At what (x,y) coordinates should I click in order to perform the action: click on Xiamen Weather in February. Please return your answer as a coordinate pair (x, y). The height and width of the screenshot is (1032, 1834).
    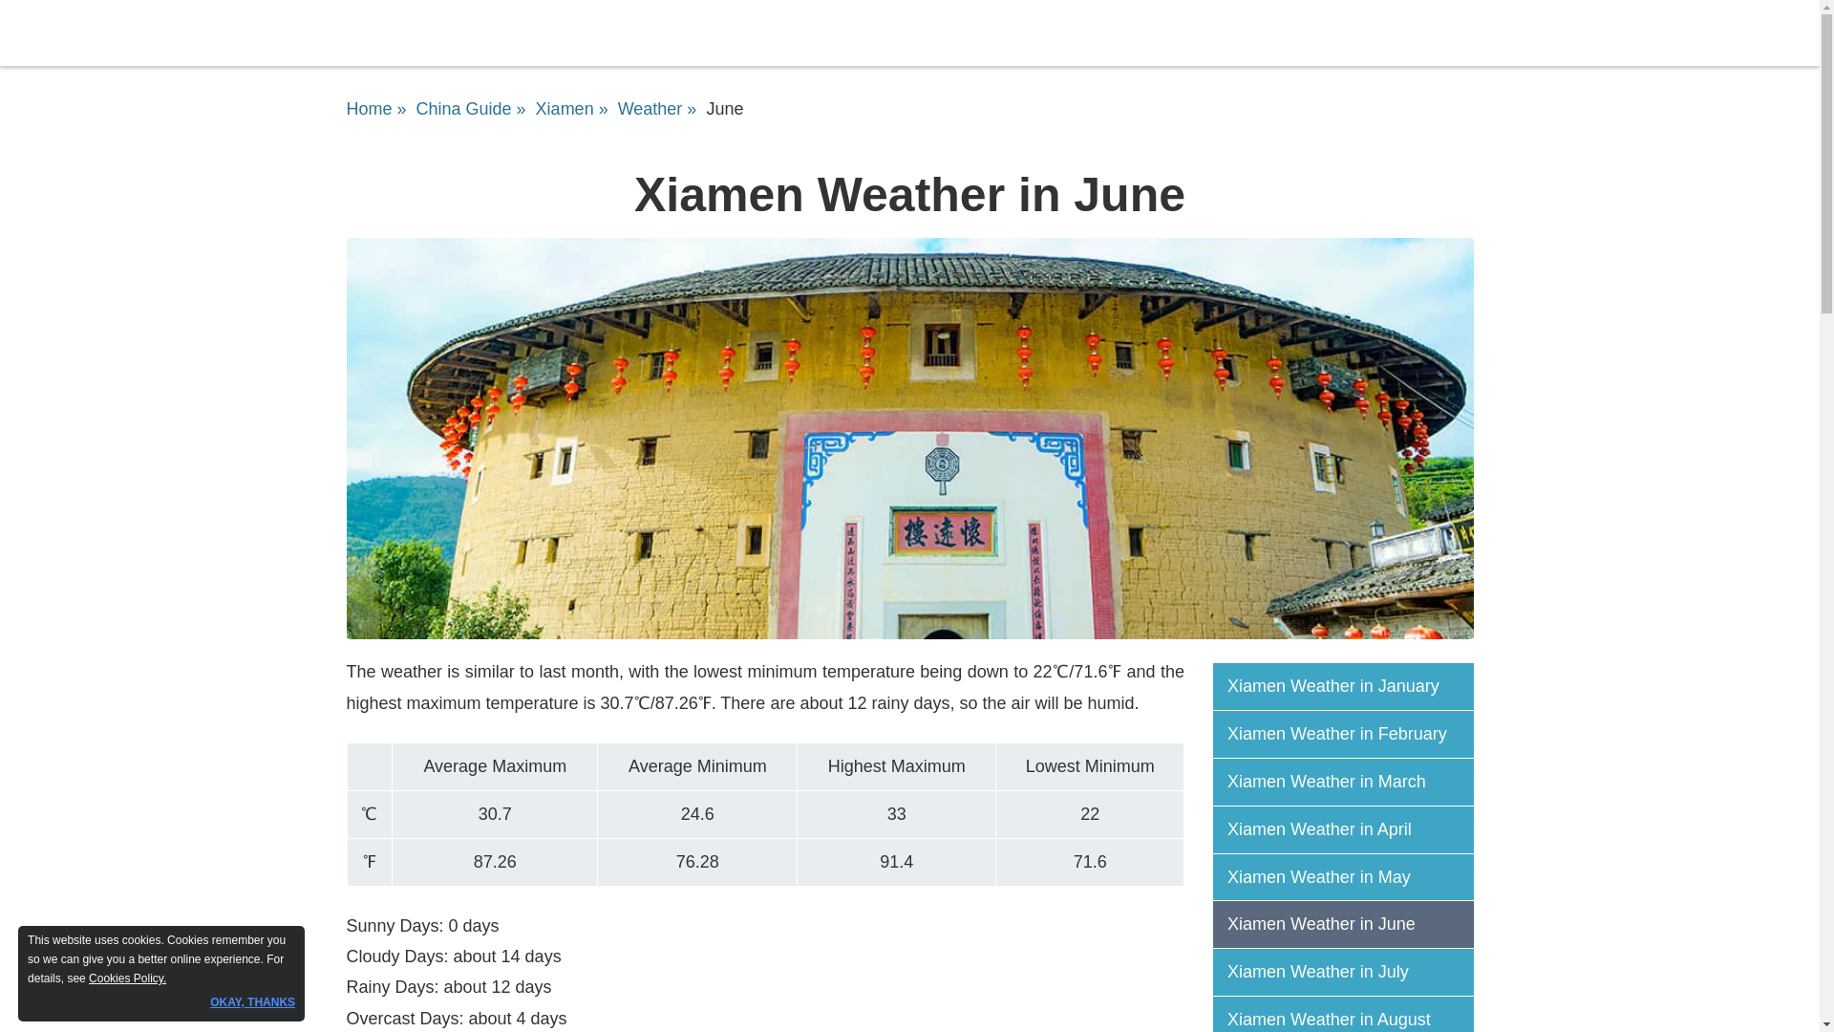
    Looking at the image, I should click on (1351, 734).